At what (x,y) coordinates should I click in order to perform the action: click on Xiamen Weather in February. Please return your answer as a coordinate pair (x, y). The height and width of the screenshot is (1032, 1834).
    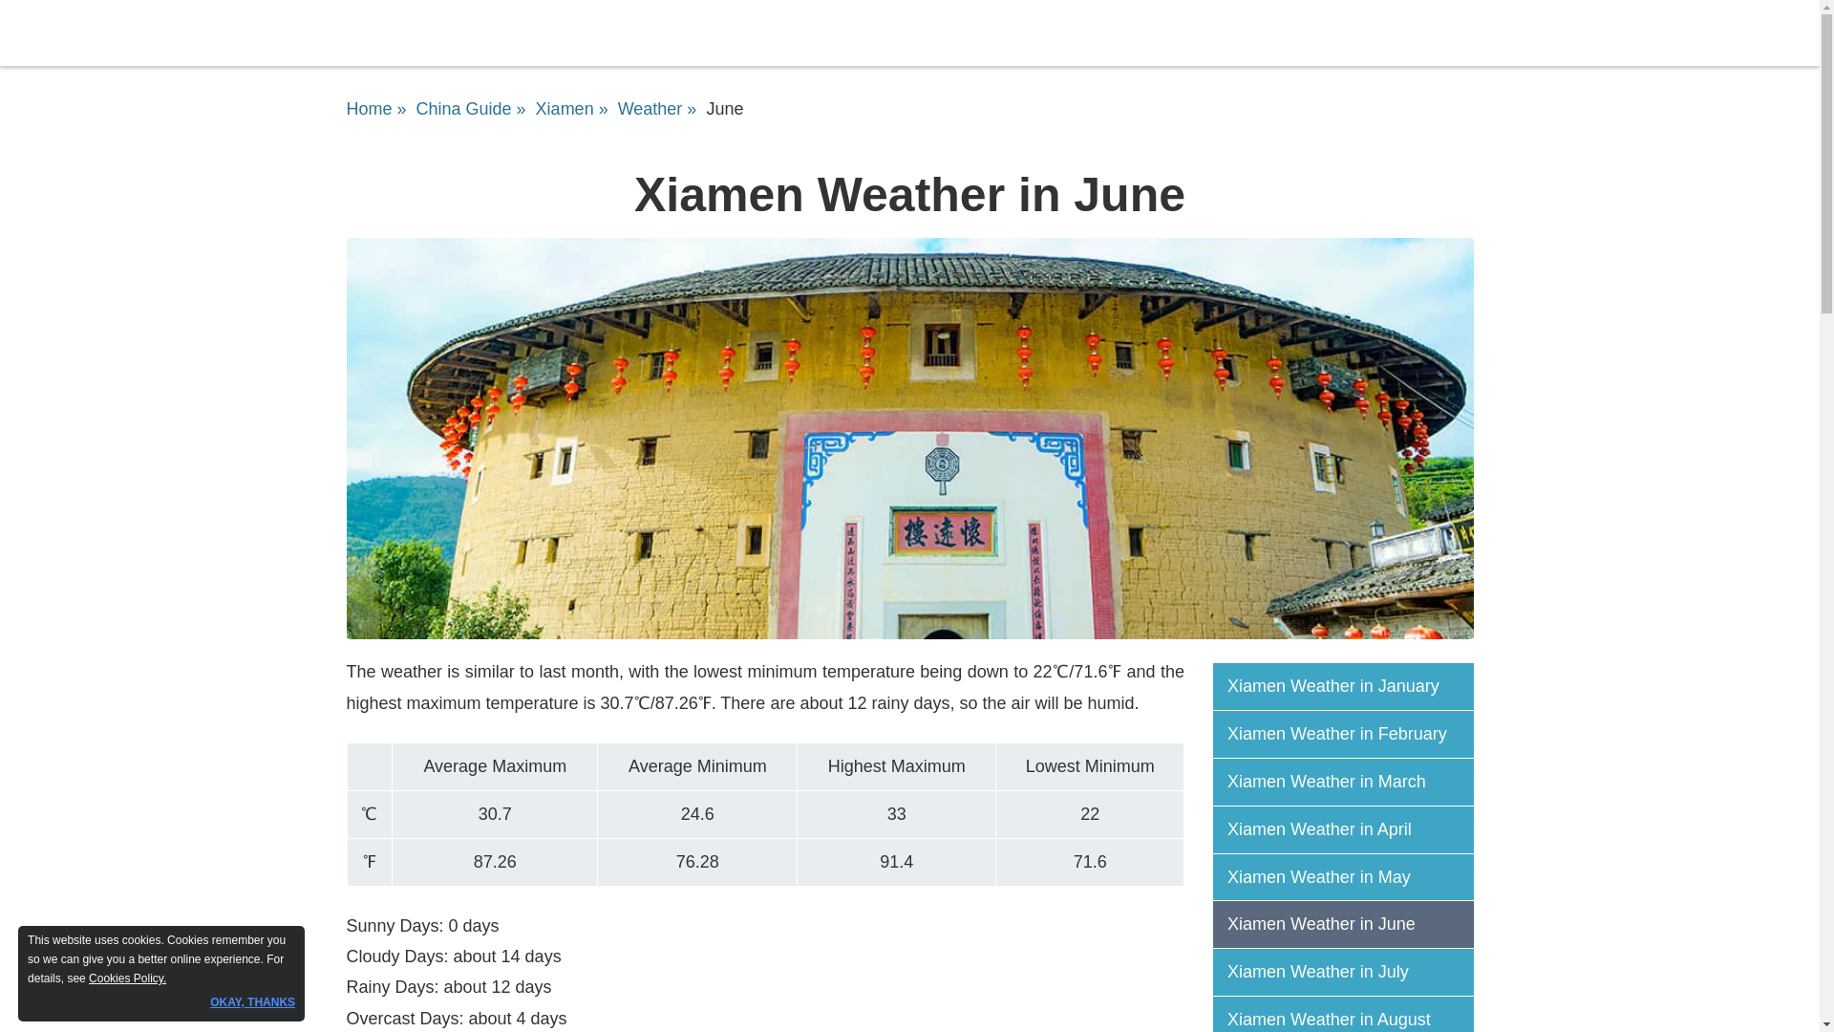
    Looking at the image, I should click on (1351, 734).